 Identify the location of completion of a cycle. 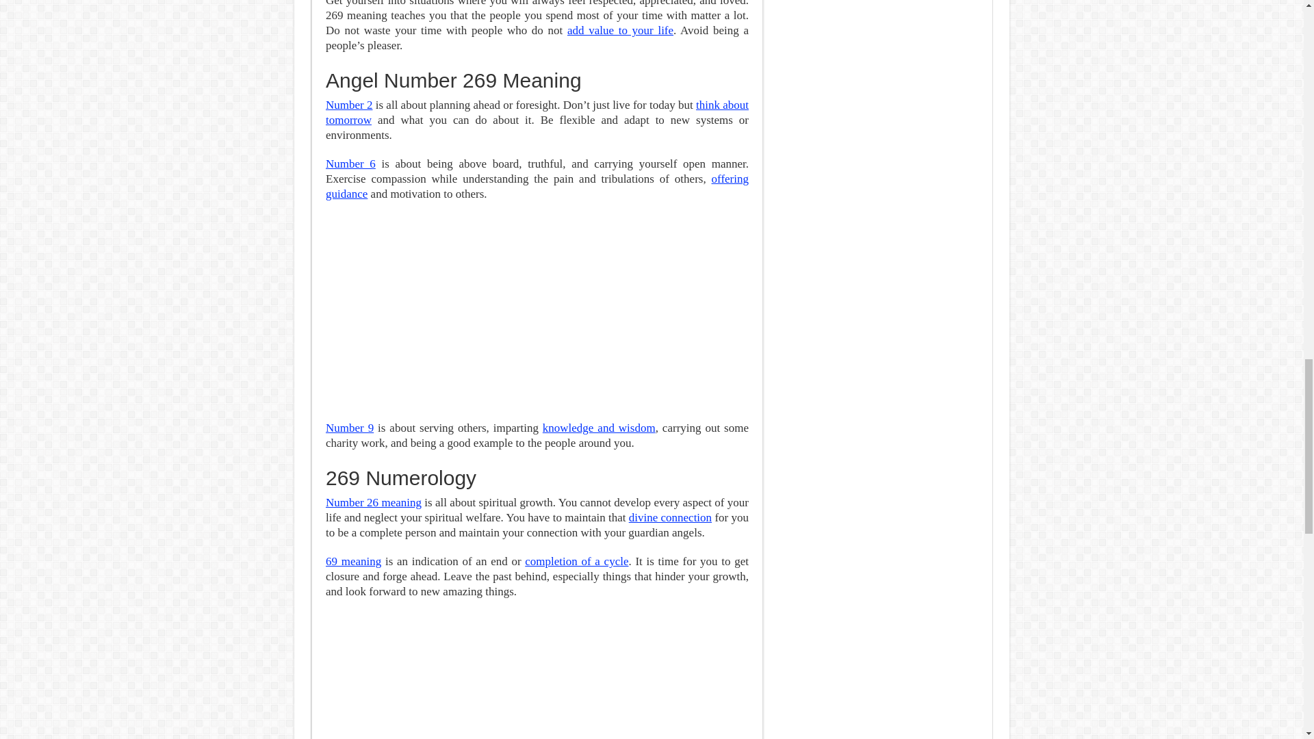
(576, 561).